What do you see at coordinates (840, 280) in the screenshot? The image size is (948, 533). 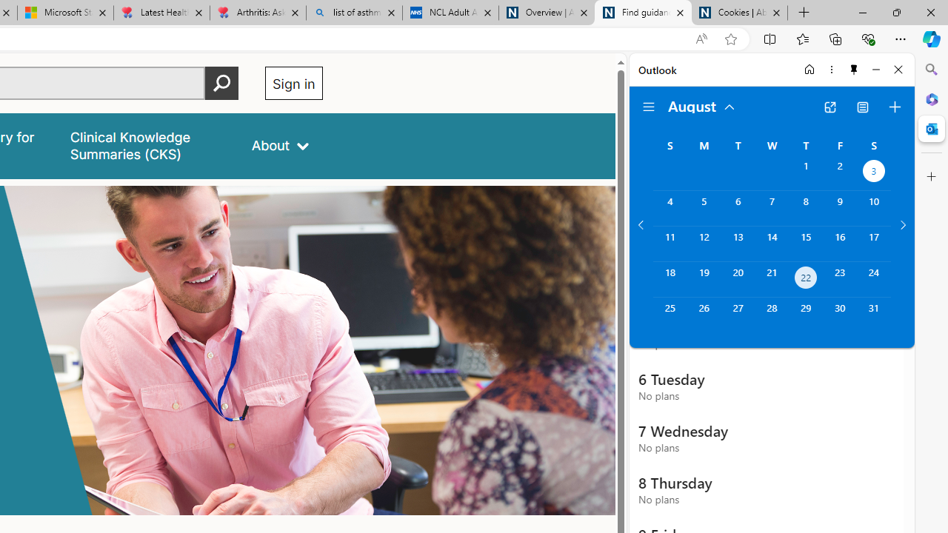 I see `Friday, August 23, 2024. ` at bounding box center [840, 280].